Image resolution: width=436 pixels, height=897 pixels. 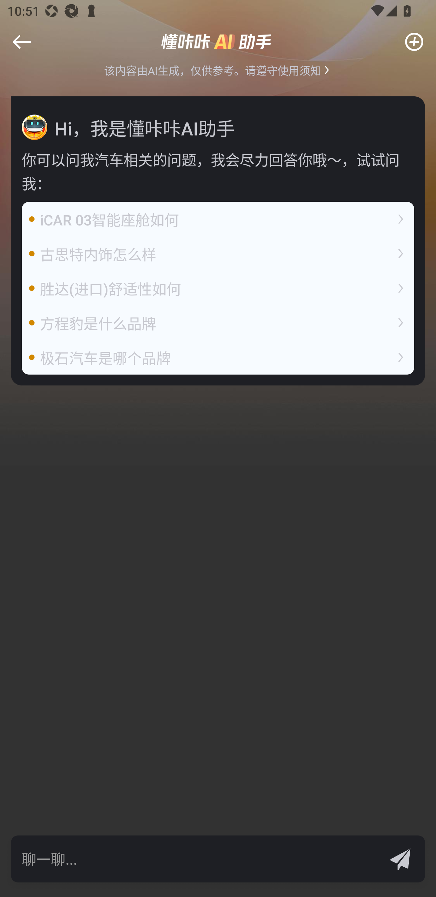 What do you see at coordinates (218, 70) in the screenshot?
I see `该内容由AI生成，仅供参考。请遵守使用须知` at bounding box center [218, 70].